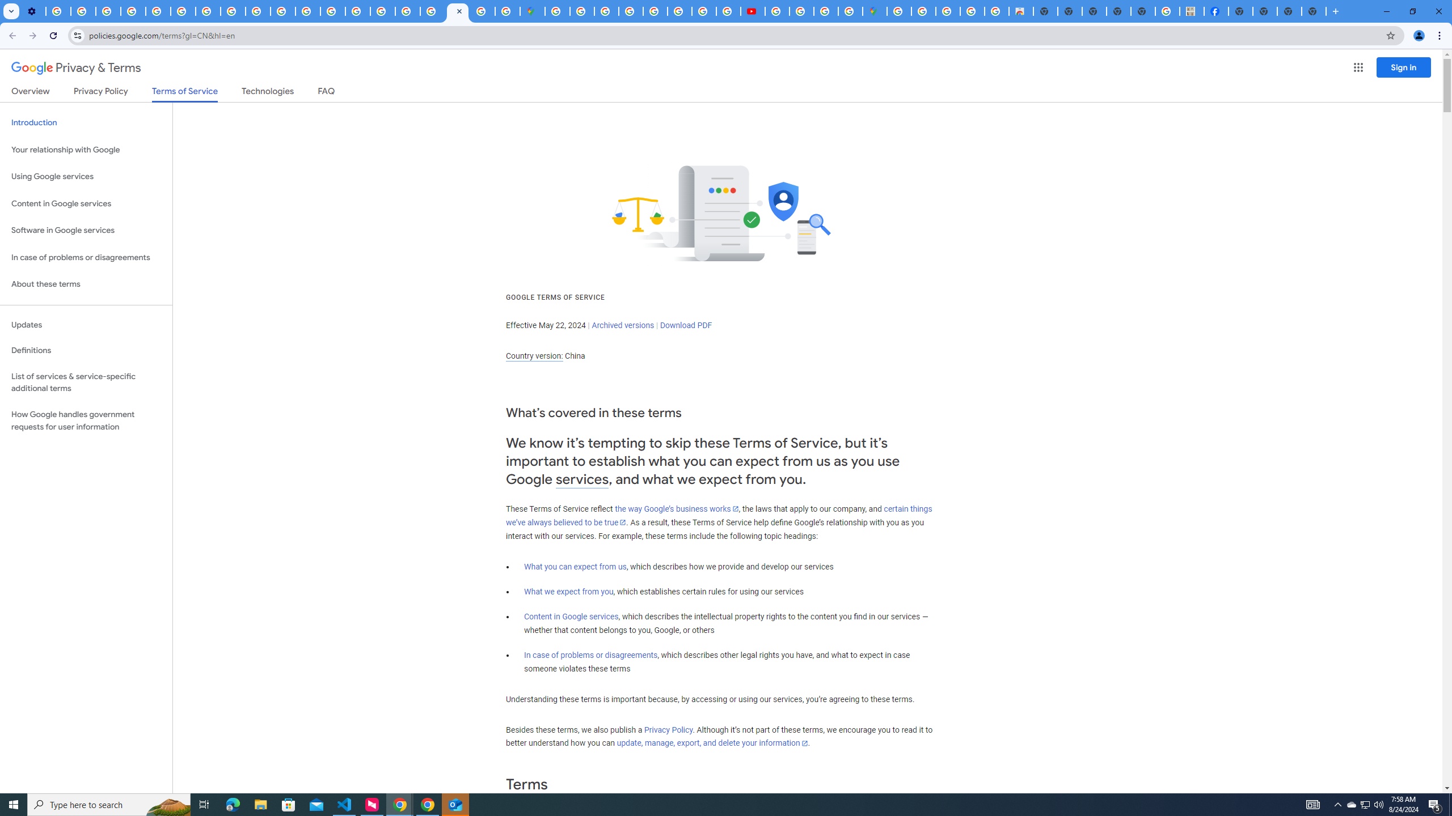  I want to click on New Tab, so click(1240, 11).